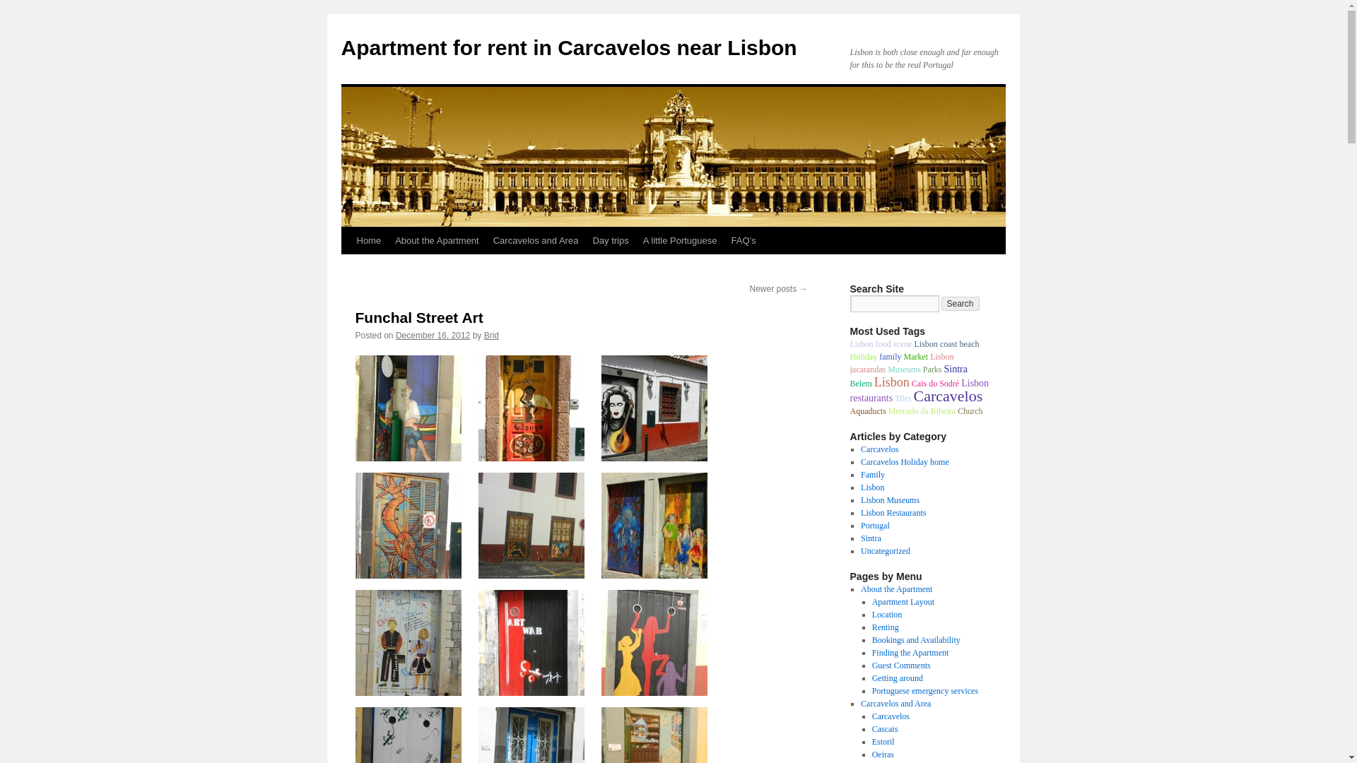  I want to click on Brid, so click(492, 335).